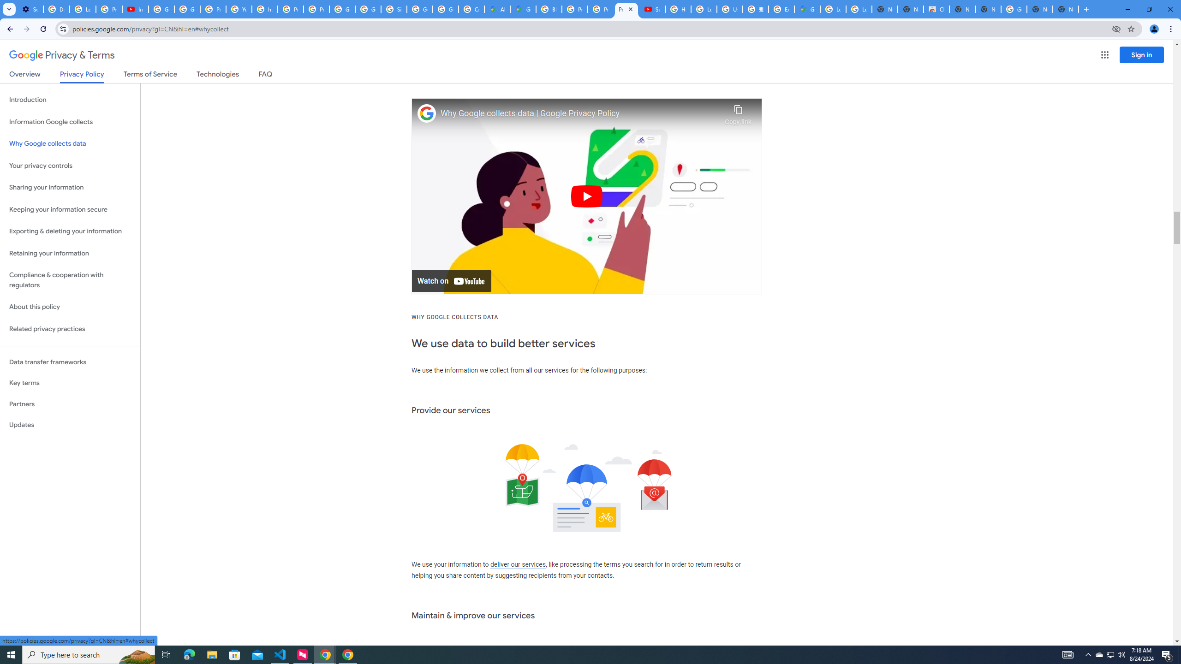 The height and width of the screenshot is (664, 1181). What do you see at coordinates (600, 9) in the screenshot?
I see `Privacy Help Center - Policies Help` at bounding box center [600, 9].